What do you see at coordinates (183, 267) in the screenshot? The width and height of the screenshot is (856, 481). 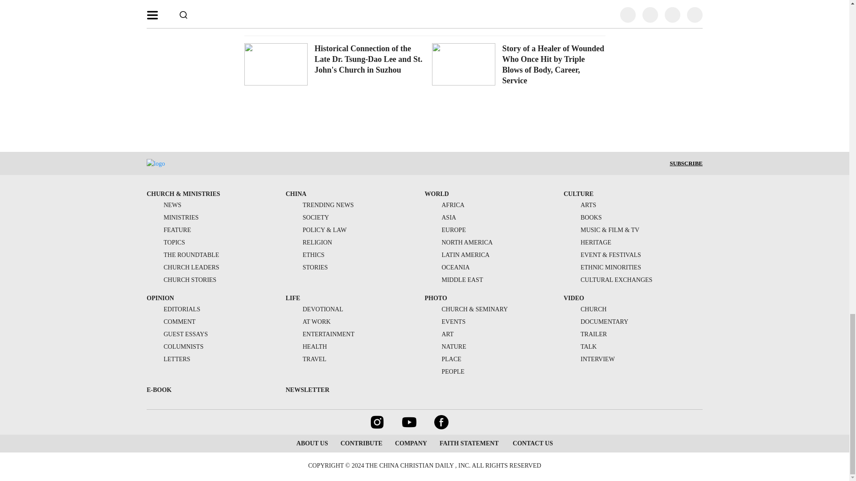 I see `CHURCH LEADERS` at bounding box center [183, 267].